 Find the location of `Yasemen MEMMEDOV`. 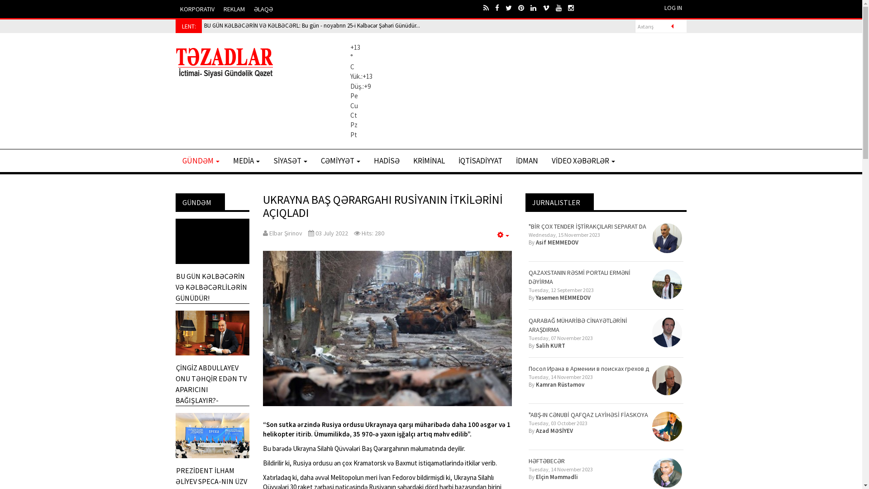

Yasemen MEMMEDOV is located at coordinates (563, 298).